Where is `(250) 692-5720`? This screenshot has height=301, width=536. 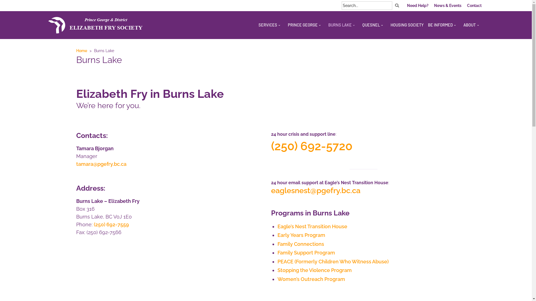 (250) 692-5720 is located at coordinates (312, 146).